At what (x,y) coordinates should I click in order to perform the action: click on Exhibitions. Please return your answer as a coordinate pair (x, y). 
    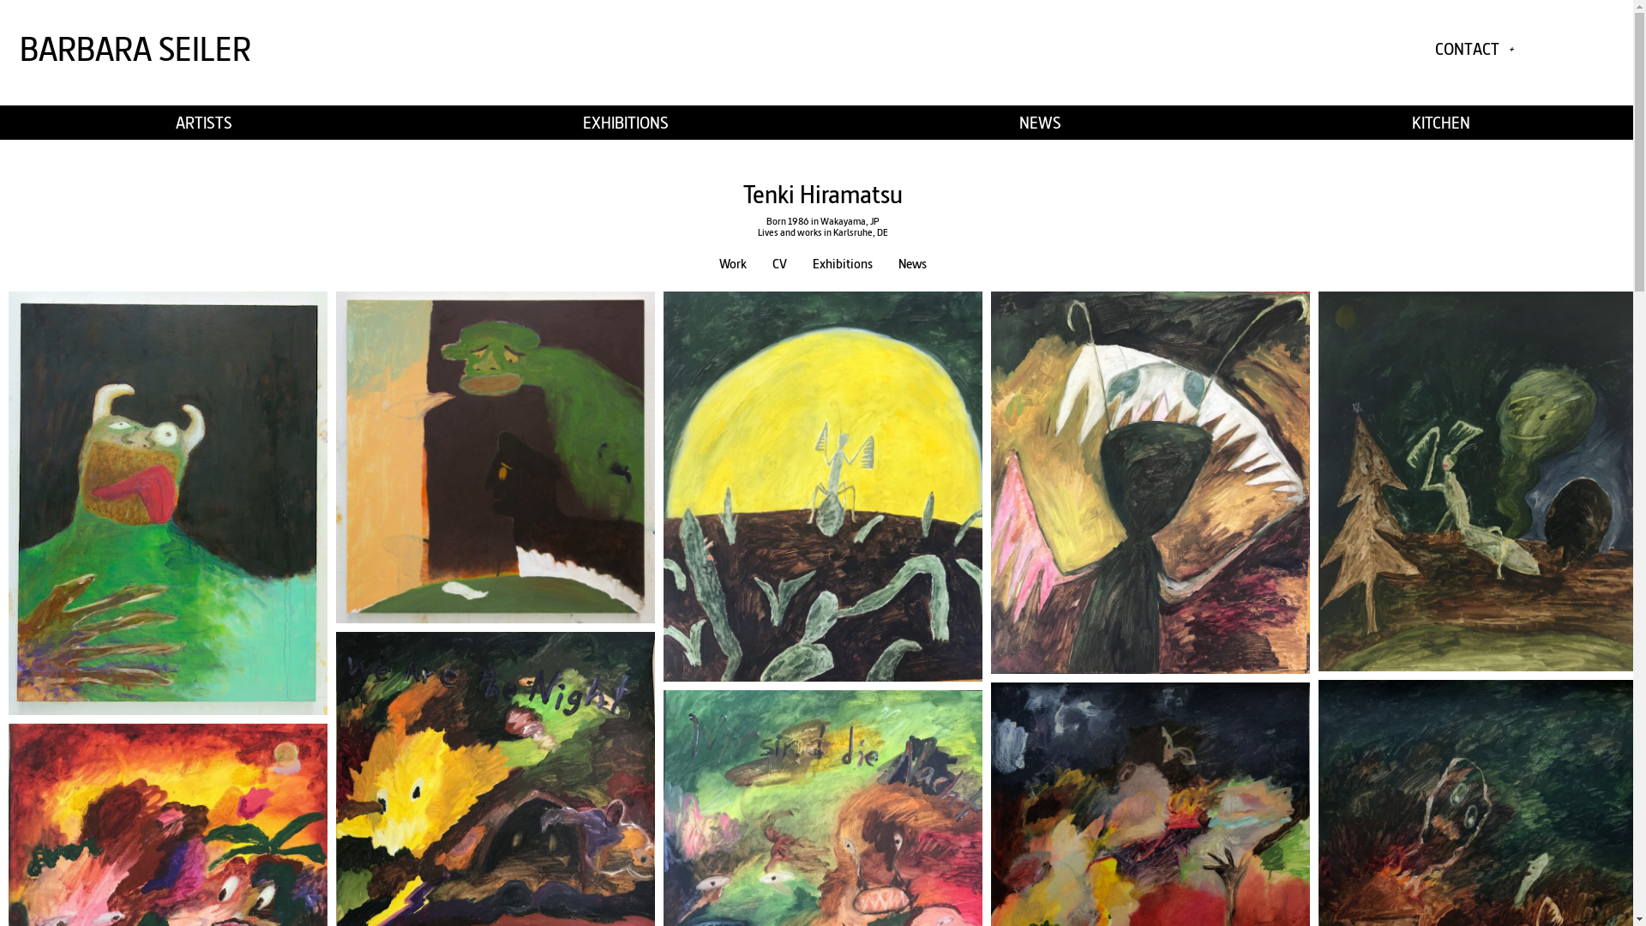
    Looking at the image, I should click on (843, 264).